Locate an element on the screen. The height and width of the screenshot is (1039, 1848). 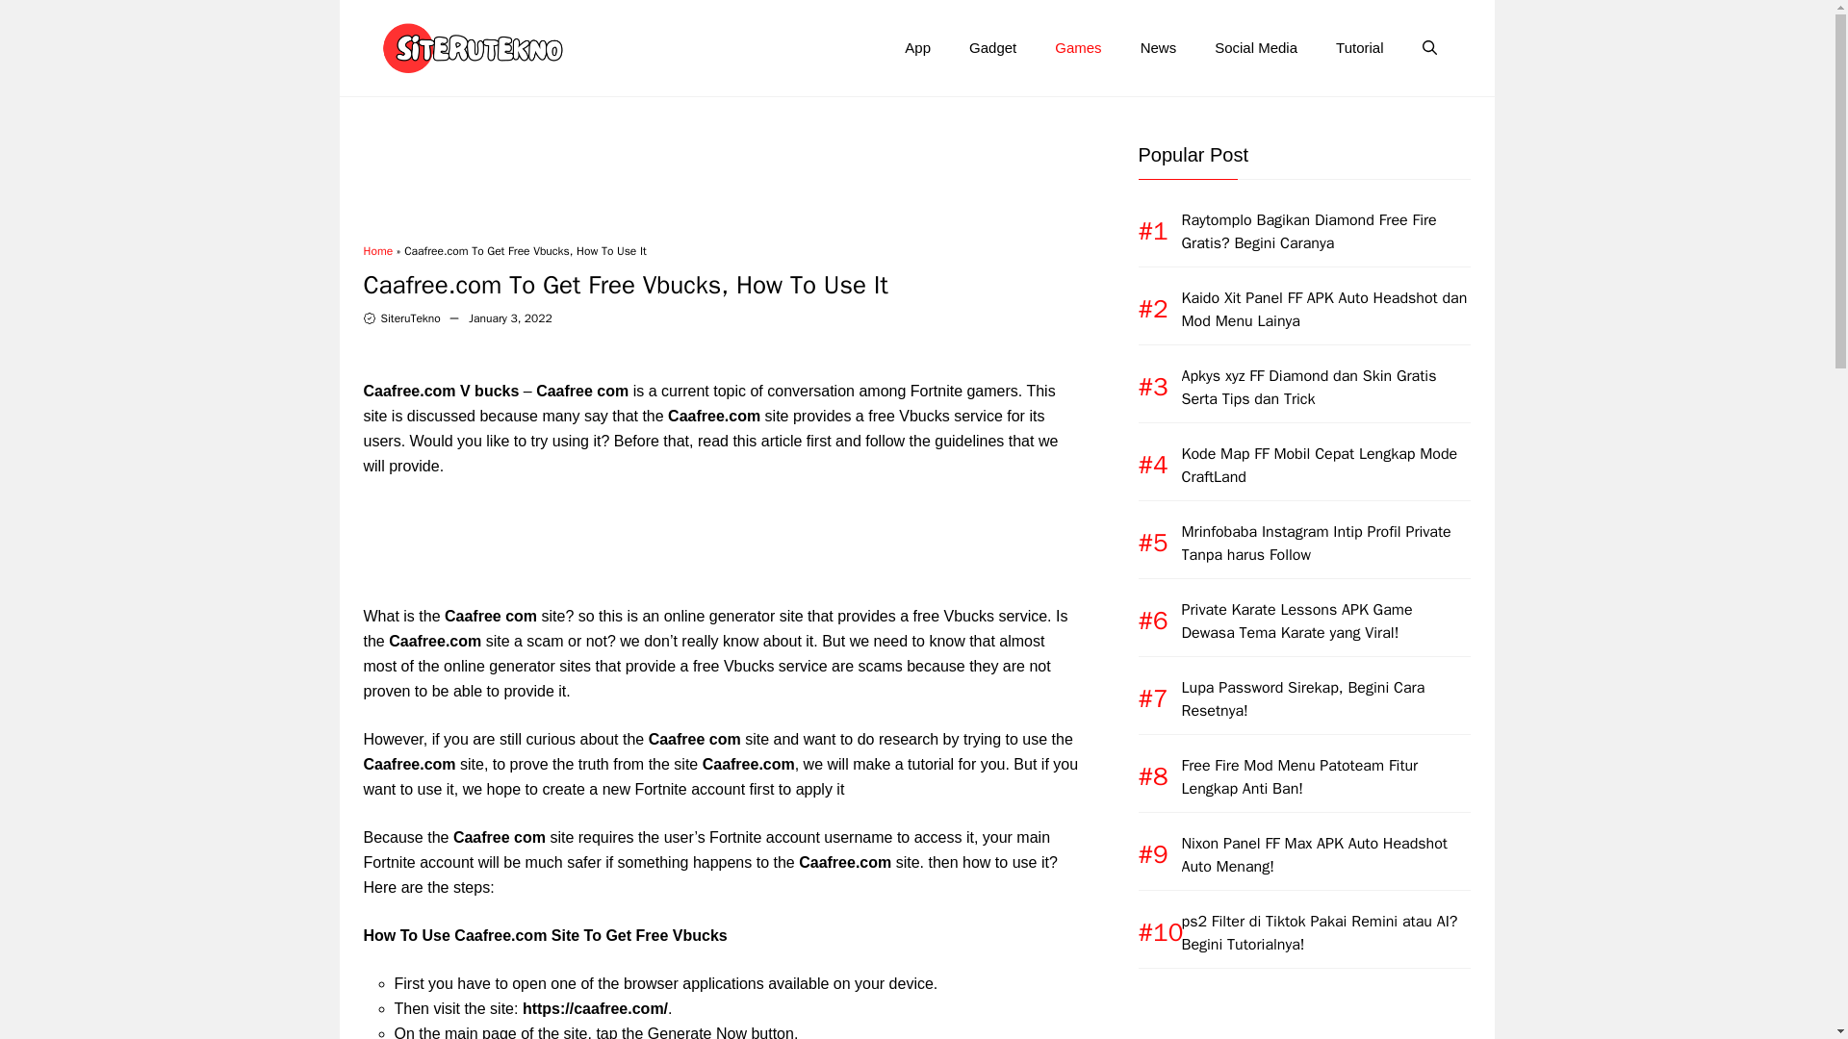
SiteruTekno is located at coordinates (410, 317).